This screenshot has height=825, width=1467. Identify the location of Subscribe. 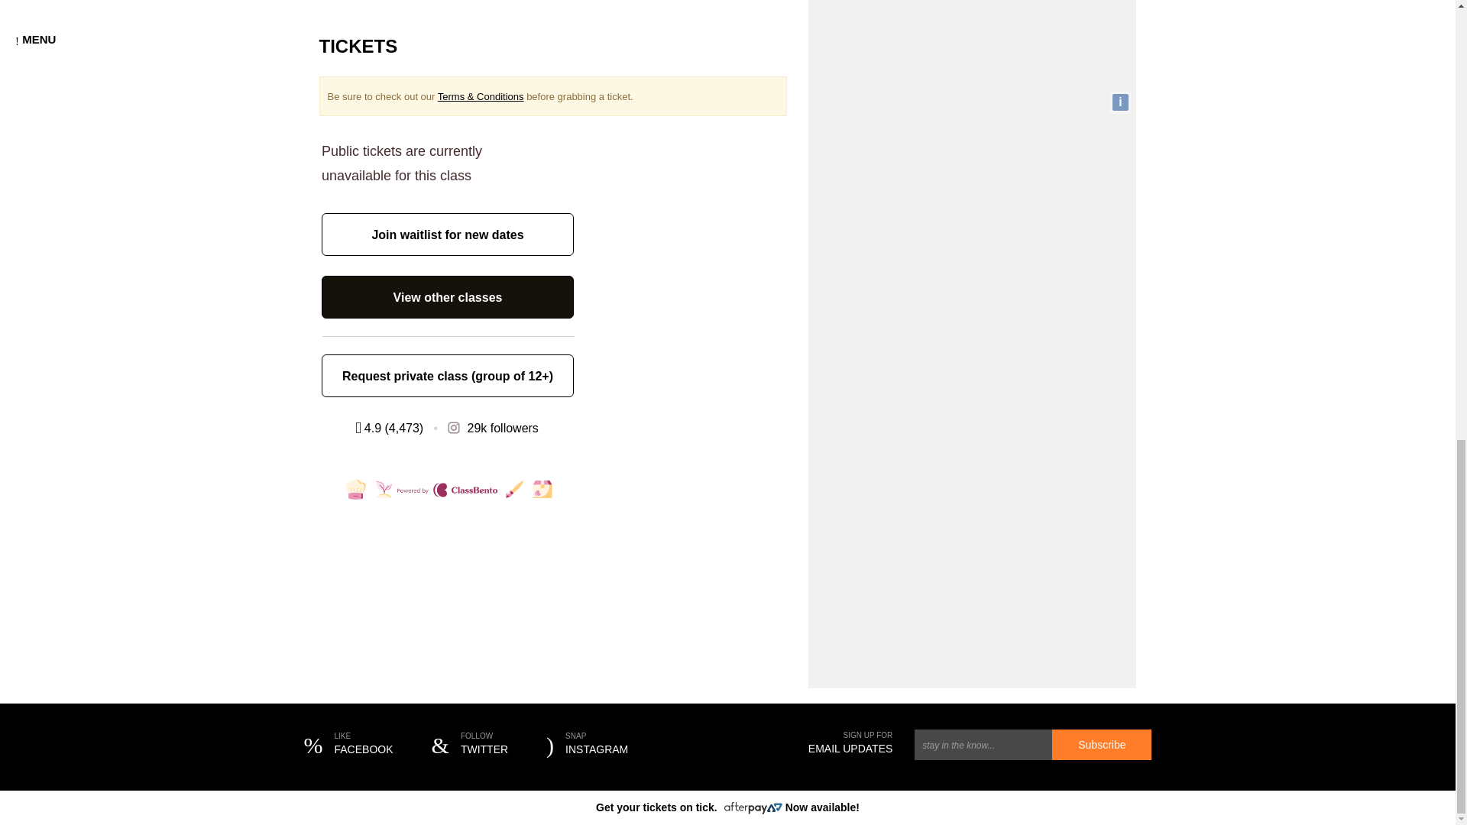
(1120, 102).